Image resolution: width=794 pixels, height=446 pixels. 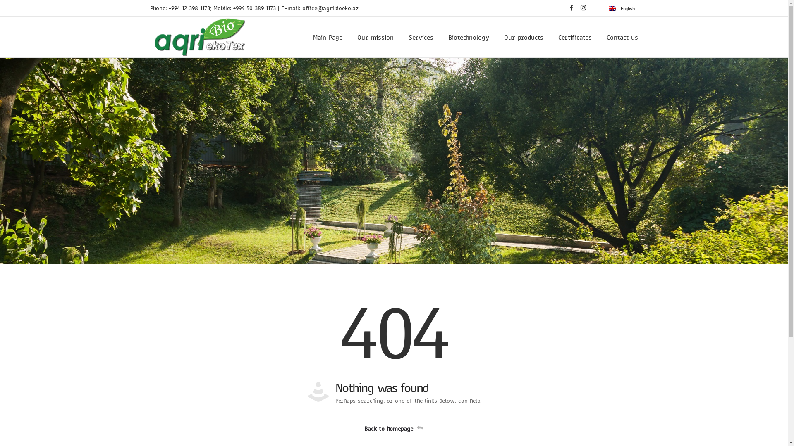 I want to click on Site logo, so click(x=200, y=37).